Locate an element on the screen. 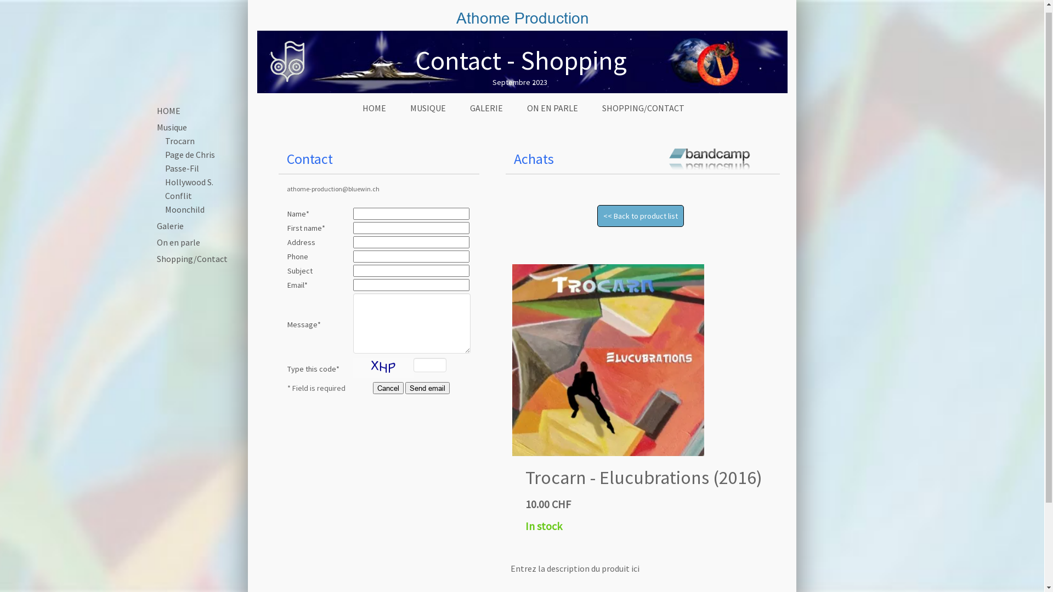 This screenshot has height=592, width=1053. SHOPPING/CONTACT is located at coordinates (643, 114).